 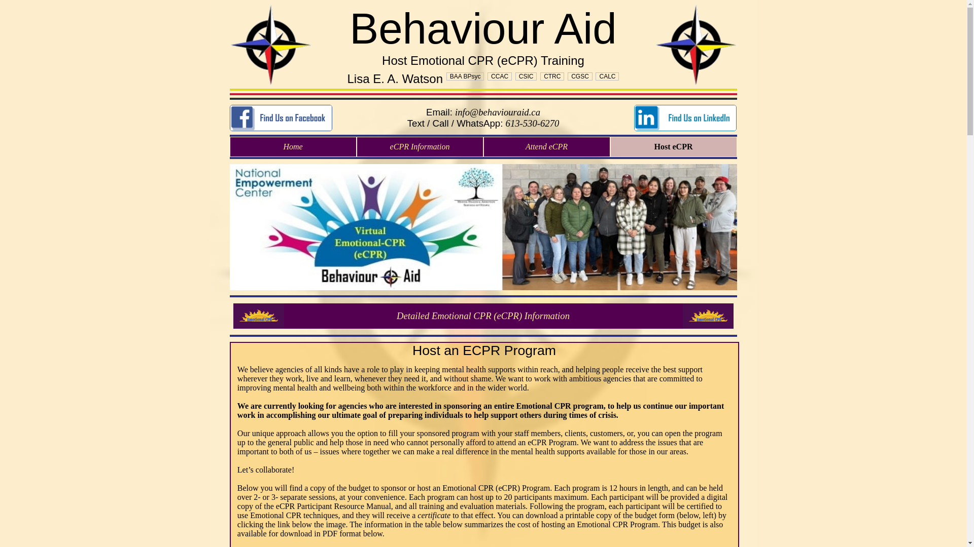 What do you see at coordinates (527, 76) in the screenshot?
I see `CSIC` at bounding box center [527, 76].